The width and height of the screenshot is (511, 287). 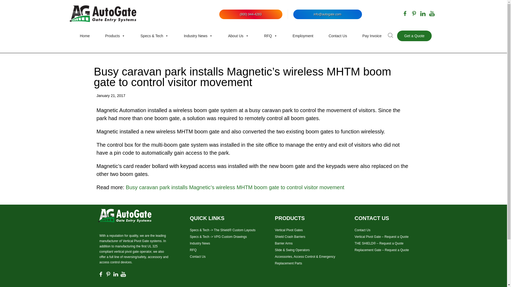 What do you see at coordinates (115, 36) in the screenshot?
I see `Products` at bounding box center [115, 36].